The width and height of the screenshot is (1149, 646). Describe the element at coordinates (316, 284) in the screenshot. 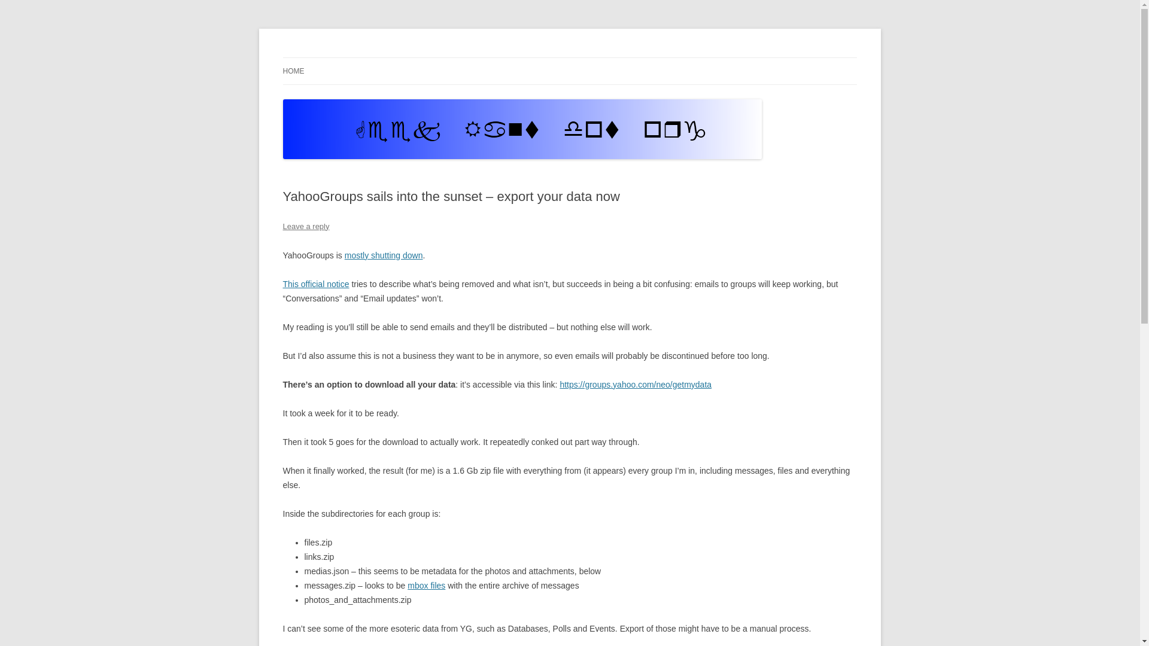

I see `This official notice` at that location.